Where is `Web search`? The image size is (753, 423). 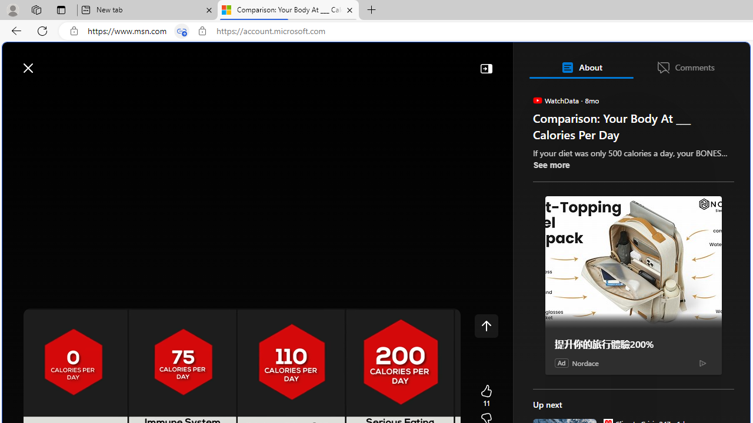
Web search is located at coordinates (167, 62).